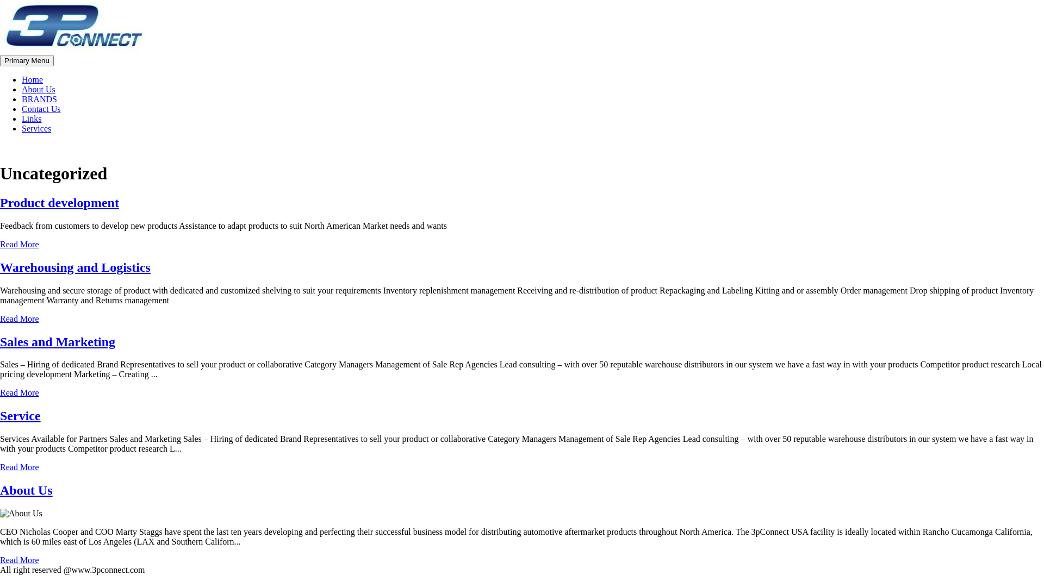 The width and height of the screenshot is (1044, 587). Describe the element at coordinates (60, 203) in the screenshot. I see `Product development` at that location.